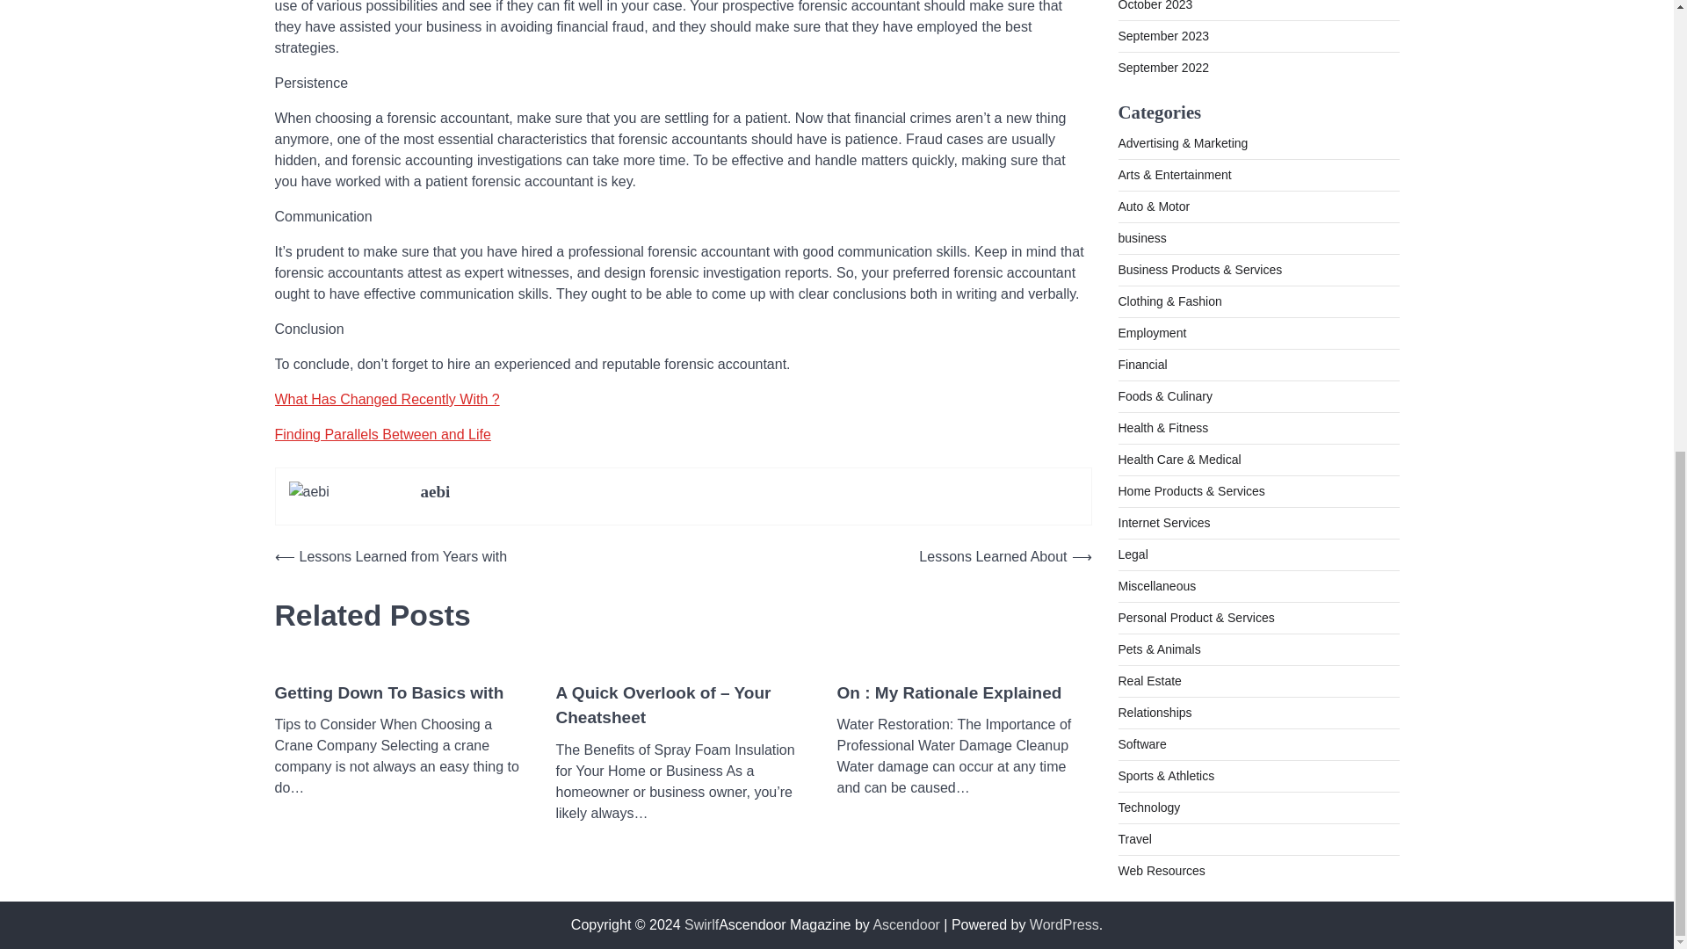  What do you see at coordinates (387, 399) in the screenshot?
I see `What Has Changed Recently With ?` at bounding box center [387, 399].